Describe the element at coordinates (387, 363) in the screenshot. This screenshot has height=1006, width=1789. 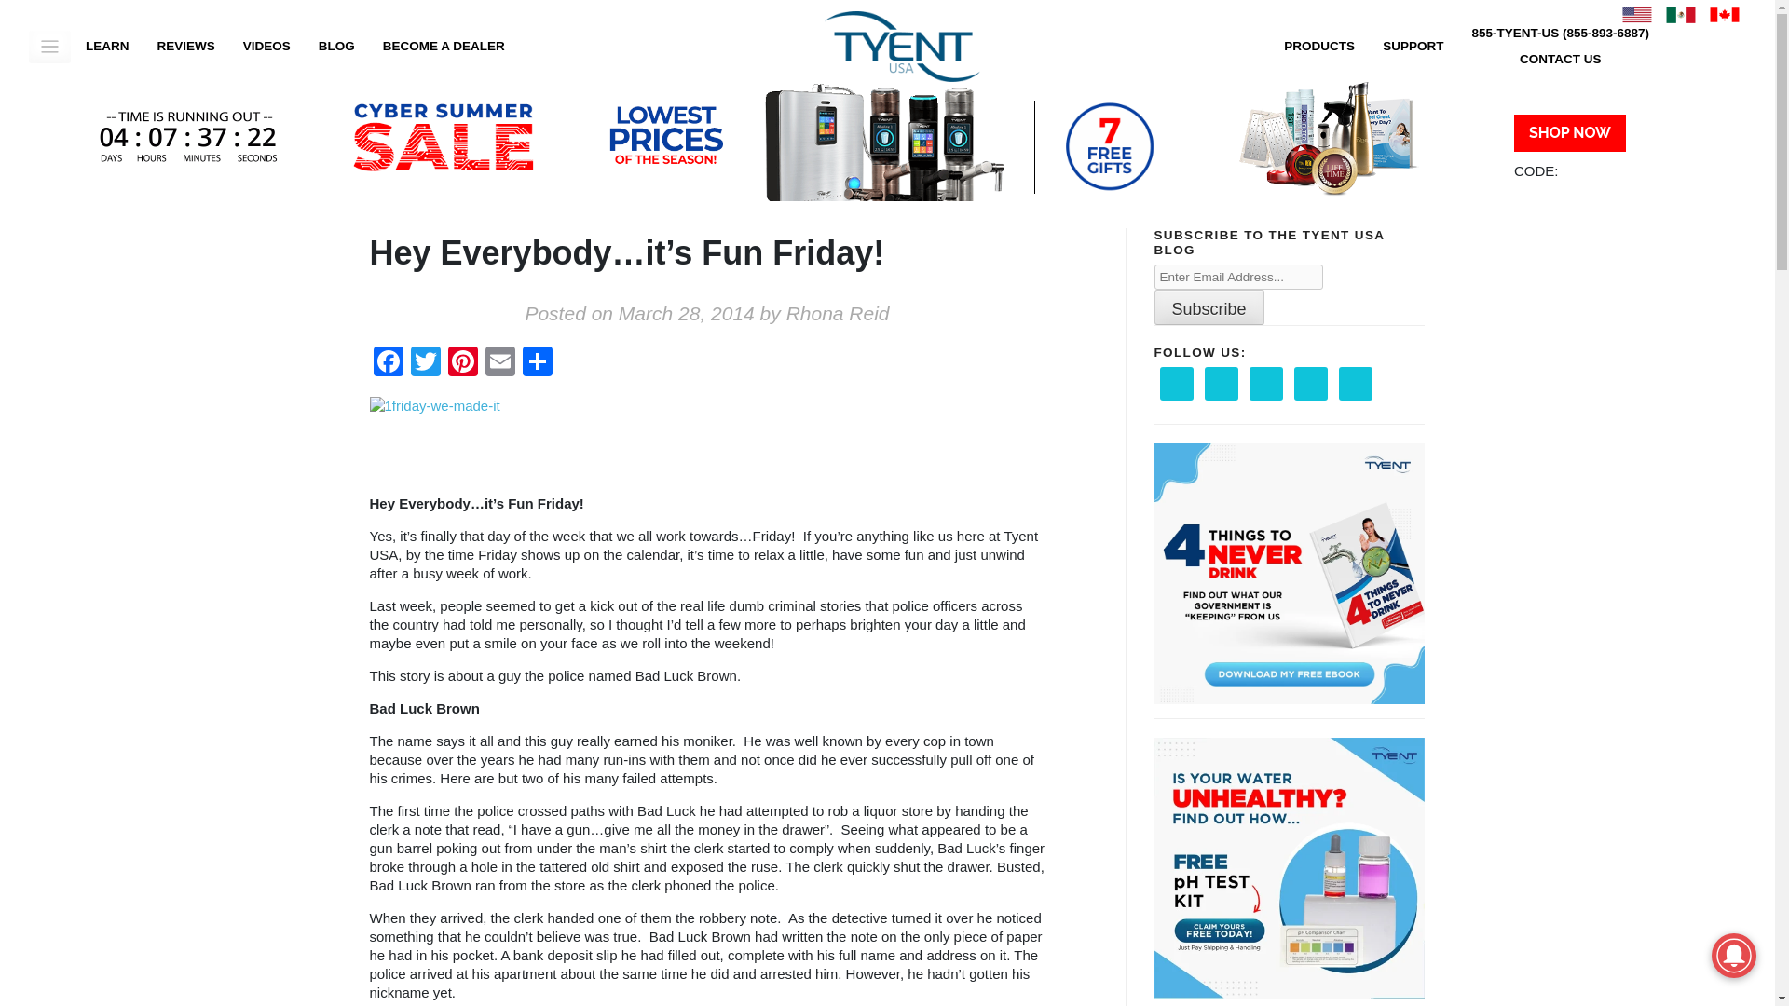
I see `Facebook` at that location.